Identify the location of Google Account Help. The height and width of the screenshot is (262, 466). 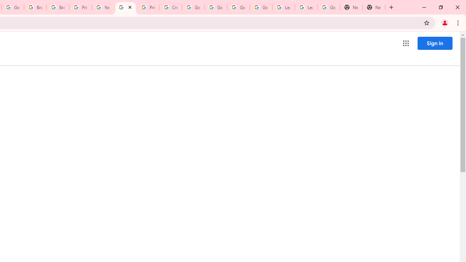
(193, 7).